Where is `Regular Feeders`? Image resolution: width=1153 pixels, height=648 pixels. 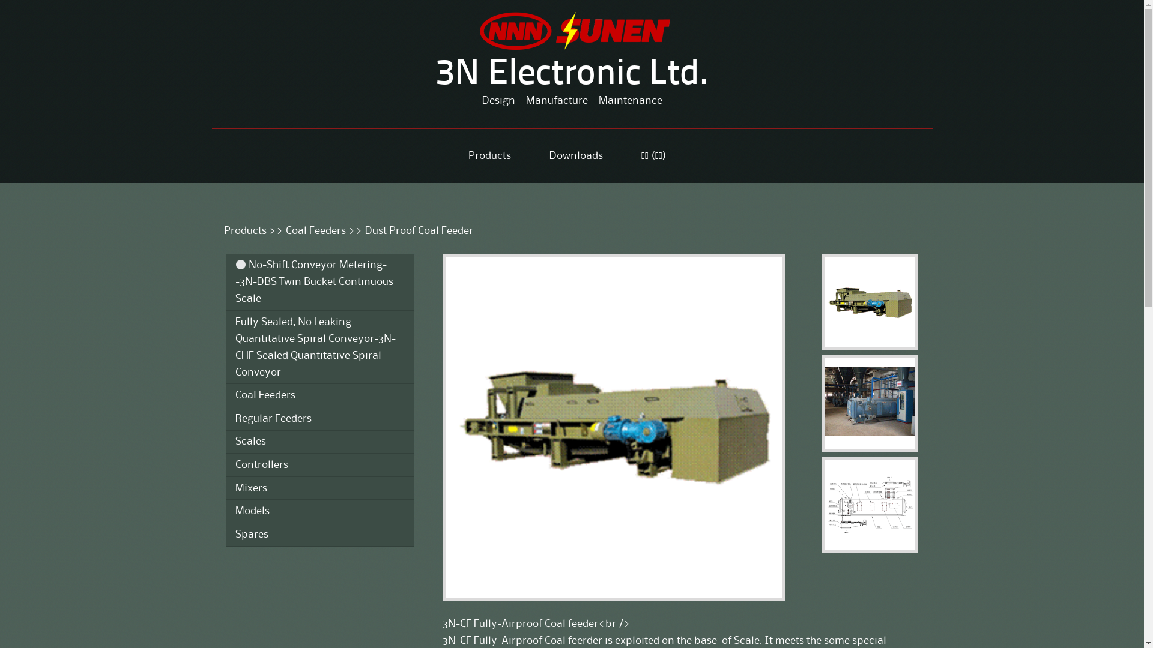 Regular Feeders is located at coordinates (319, 419).